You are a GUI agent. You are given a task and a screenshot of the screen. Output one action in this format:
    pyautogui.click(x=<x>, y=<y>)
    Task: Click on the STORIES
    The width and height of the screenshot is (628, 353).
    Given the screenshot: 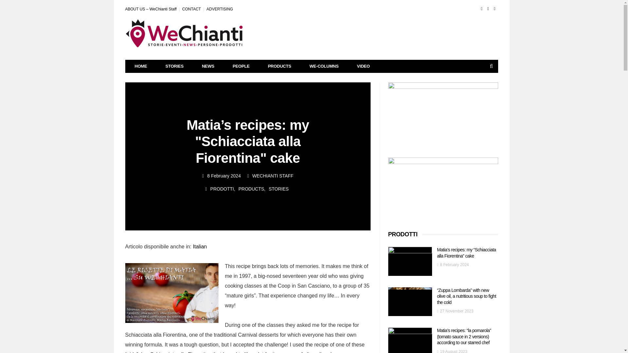 What is the action you would take?
    pyautogui.click(x=175, y=66)
    